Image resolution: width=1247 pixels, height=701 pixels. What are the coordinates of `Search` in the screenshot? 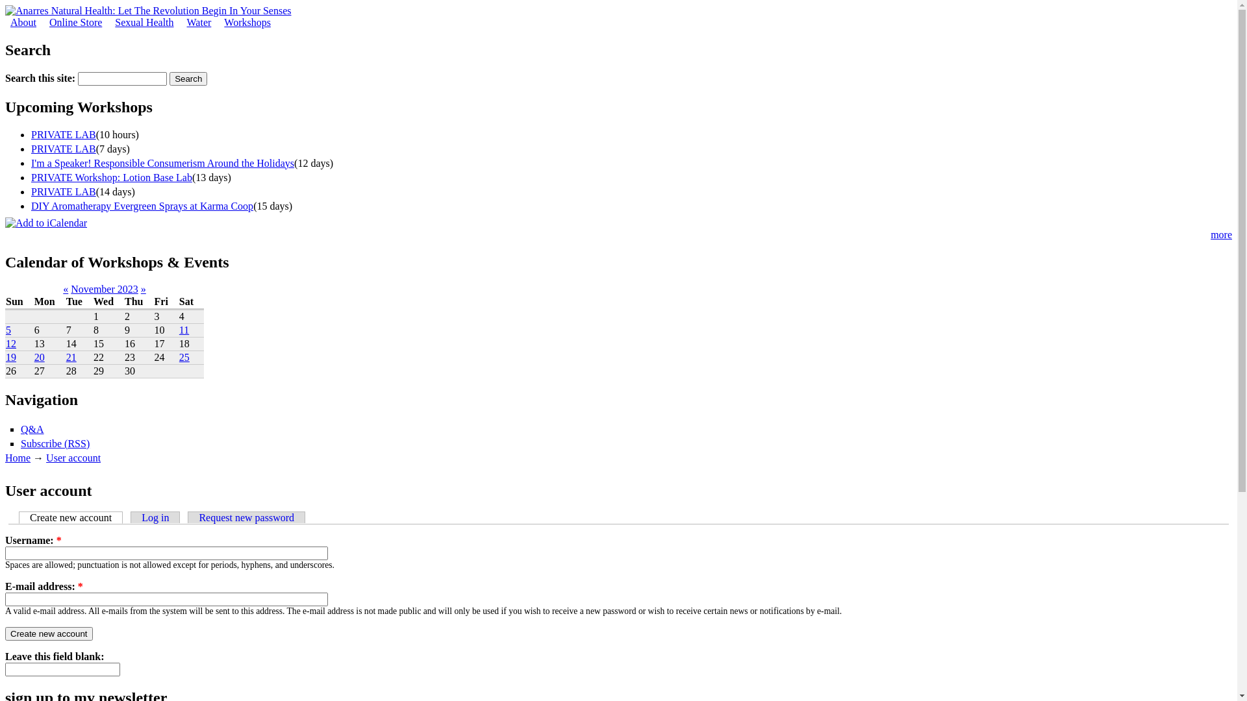 It's located at (188, 79).